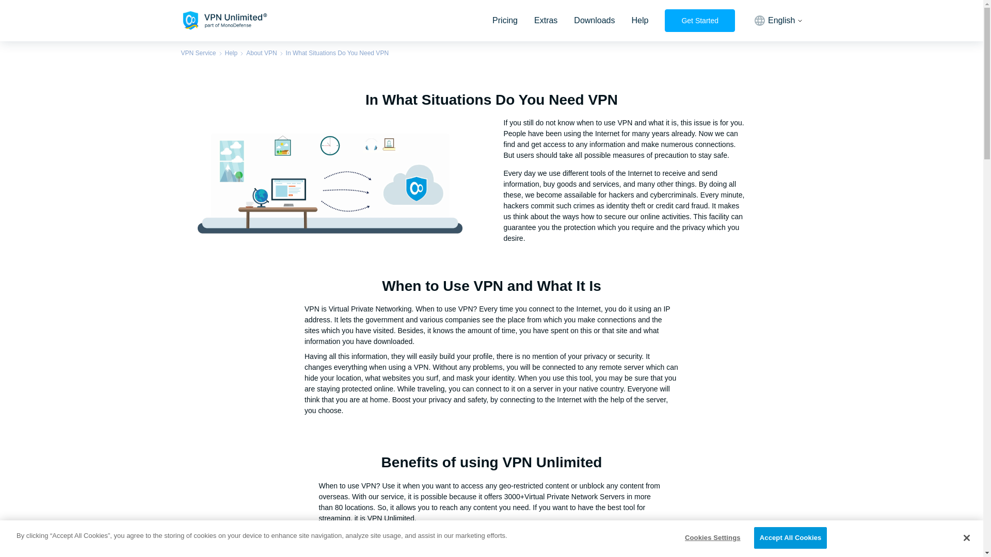  I want to click on Extras, so click(545, 20).